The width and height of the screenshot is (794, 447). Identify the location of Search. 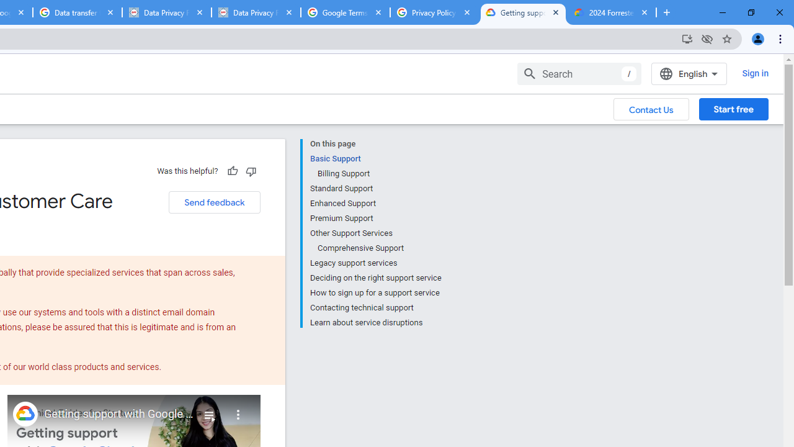
(579, 73).